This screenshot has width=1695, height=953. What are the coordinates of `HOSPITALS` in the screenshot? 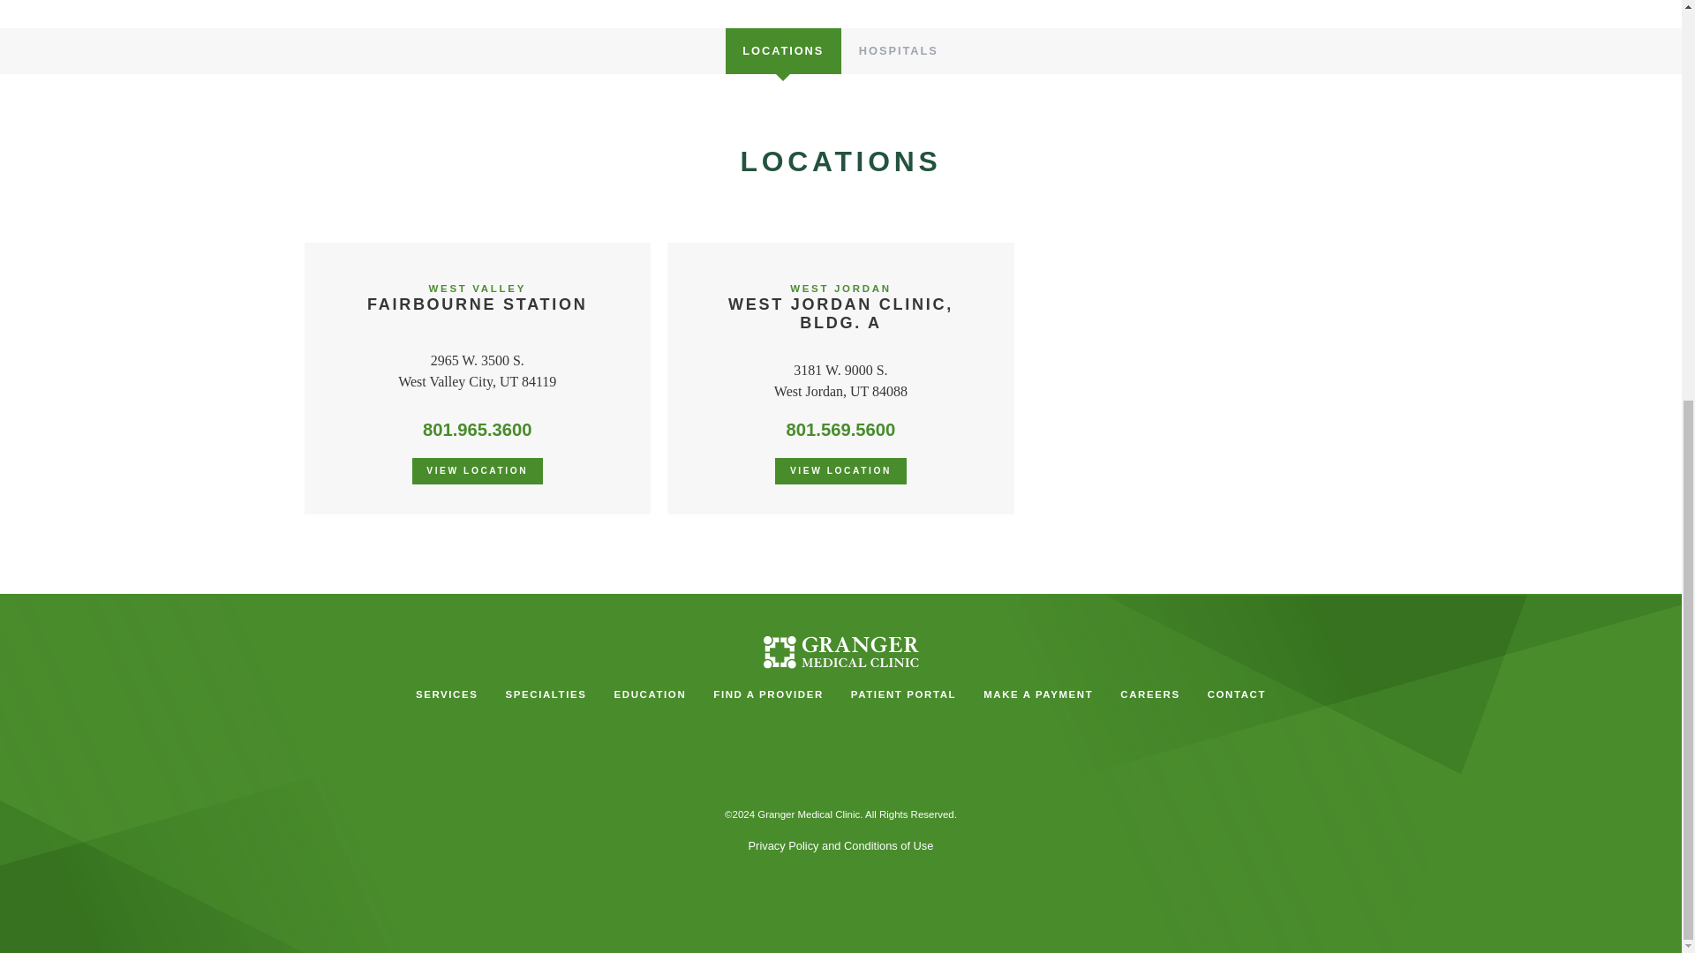 It's located at (447, 694).